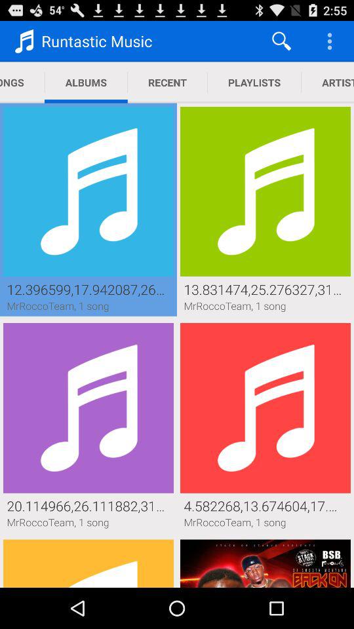 The image size is (354, 629). Describe the element at coordinates (254, 83) in the screenshot. I see `press the item to the left of the artists app` at that location.